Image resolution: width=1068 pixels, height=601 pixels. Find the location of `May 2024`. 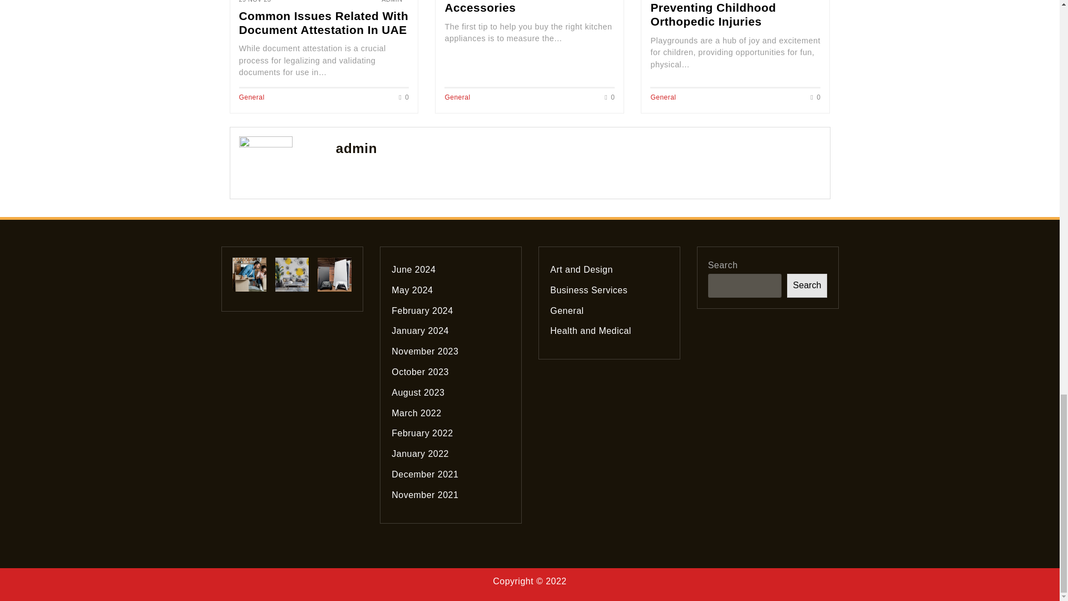

May 2024 is located at coordinates (412, 290).